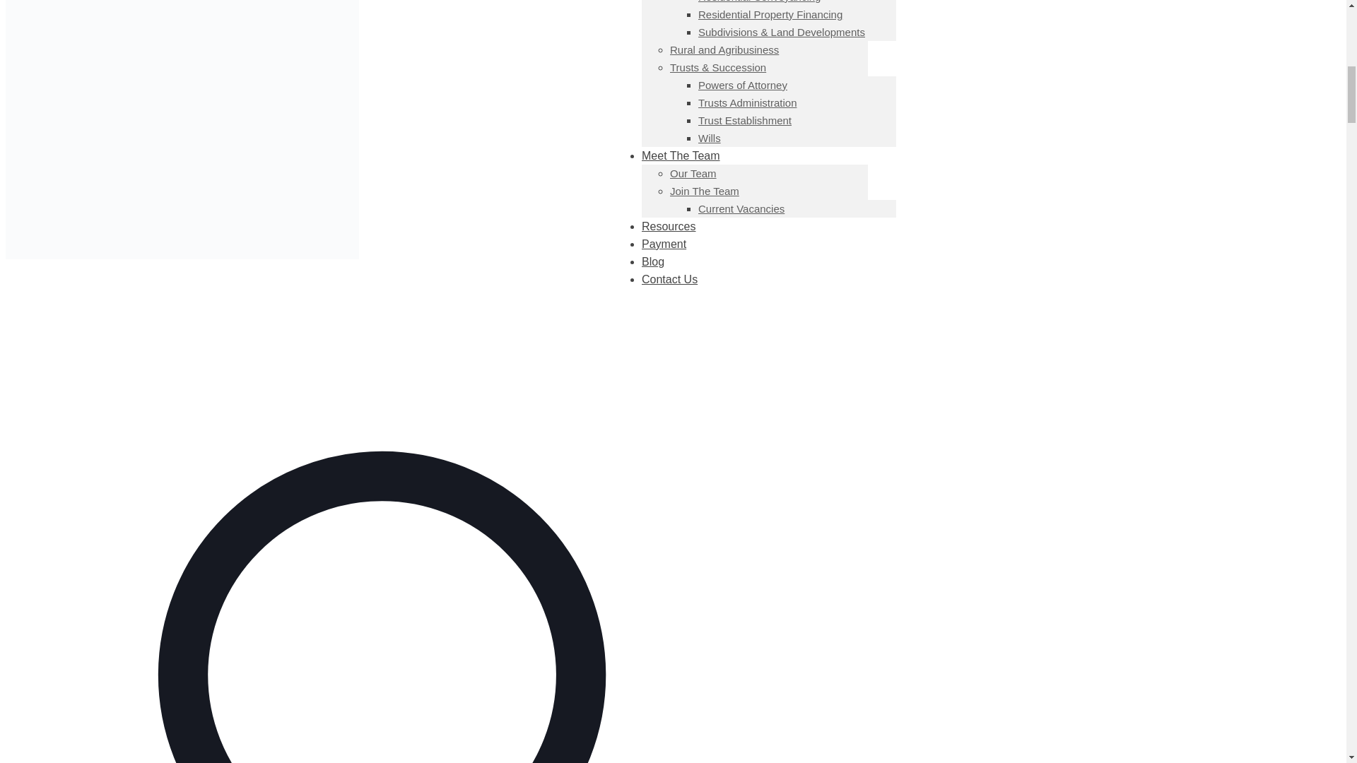 This screenshot has width=1357, height=763. What do you see at coordinates (759, 1) in the screenshot?
I see `Residential Conveyancing` at bounding box center [759, 1].